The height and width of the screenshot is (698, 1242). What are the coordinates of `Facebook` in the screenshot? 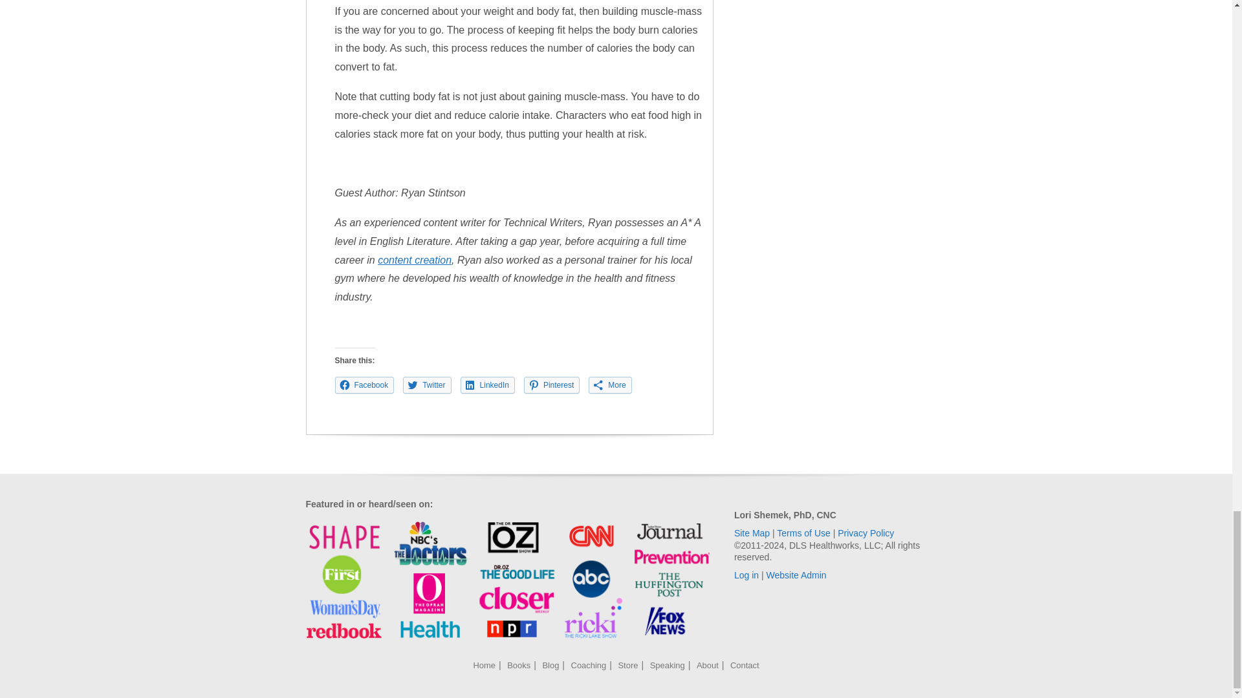 It's located at (365, 385).